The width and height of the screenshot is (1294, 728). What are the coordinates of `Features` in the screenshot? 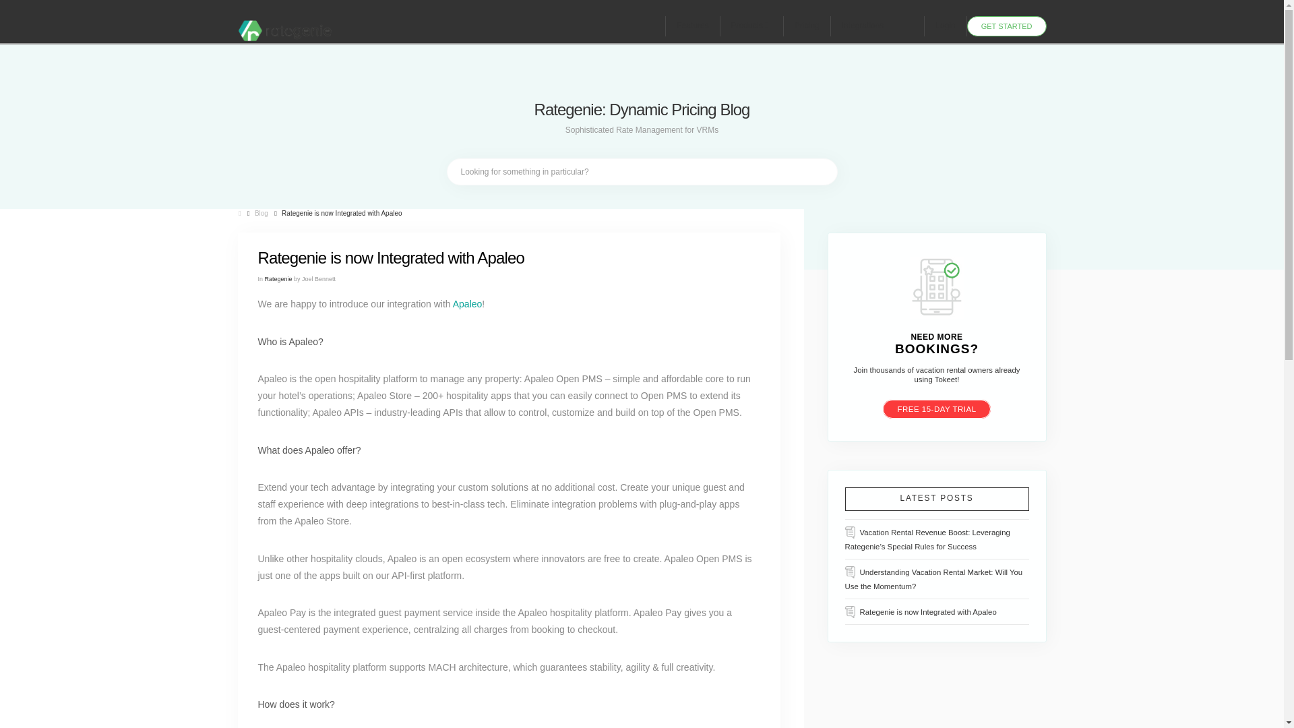 It's located at (691, 26).